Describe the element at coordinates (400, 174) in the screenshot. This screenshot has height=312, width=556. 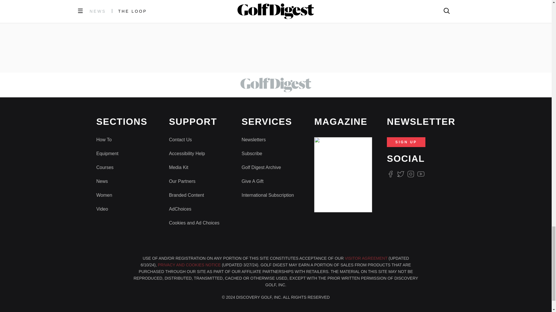
I see `Twitter Logo` at that location.